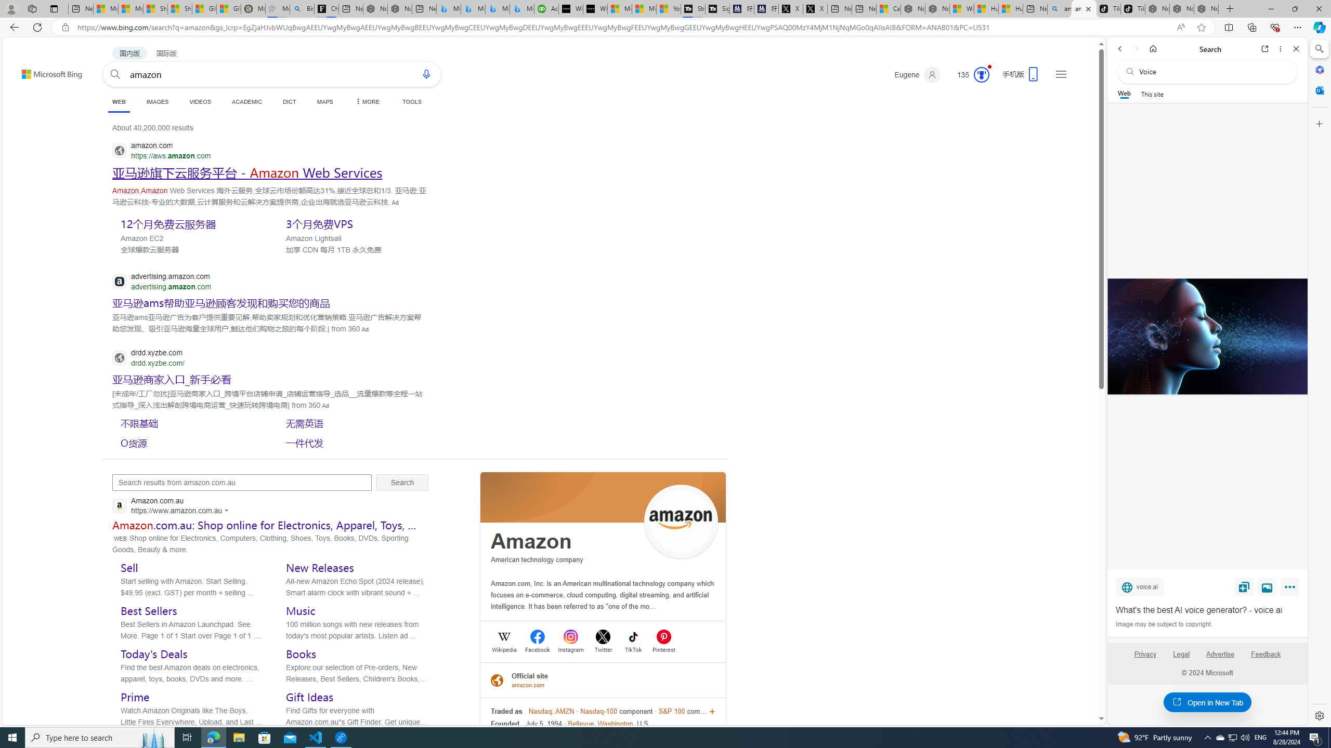 This screenshot has height=748, width=1331. Describe the element at coordinates (355, 223) in the screenshot. I see `SERP,5551` at that location.